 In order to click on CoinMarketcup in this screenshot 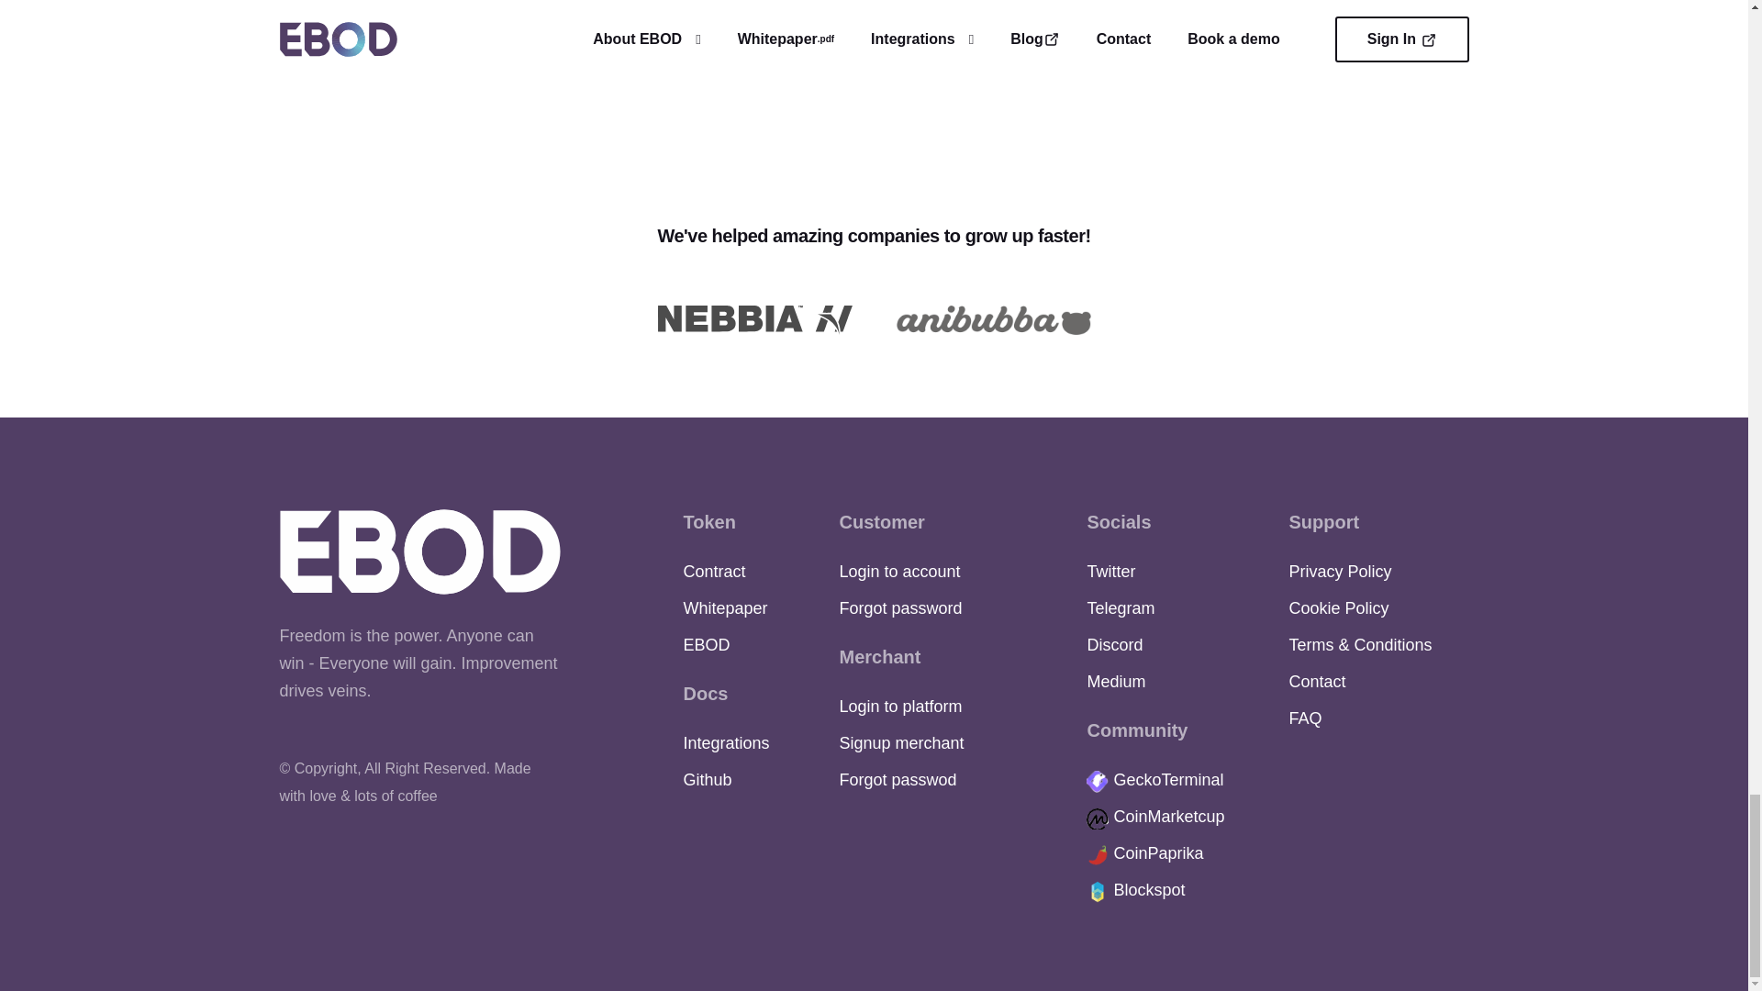, I will do `click(1155, 817)`.